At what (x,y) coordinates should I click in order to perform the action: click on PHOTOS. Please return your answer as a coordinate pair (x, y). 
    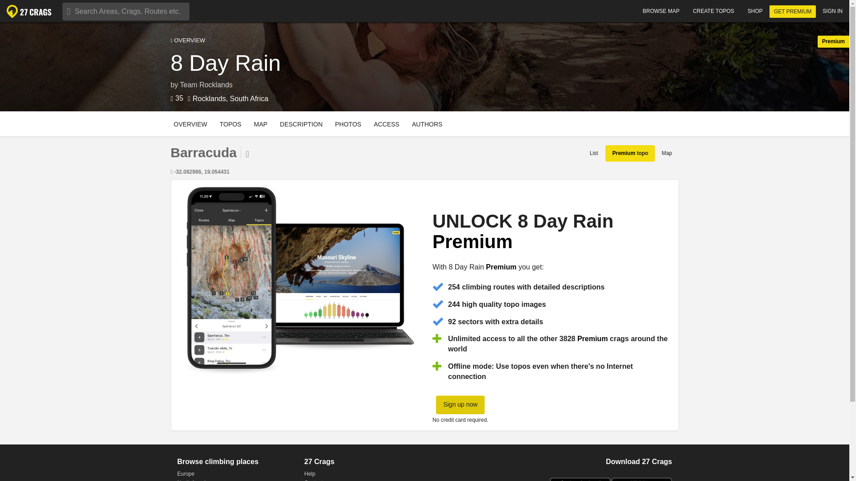
    Looking at the image, I should click on (424, 41).